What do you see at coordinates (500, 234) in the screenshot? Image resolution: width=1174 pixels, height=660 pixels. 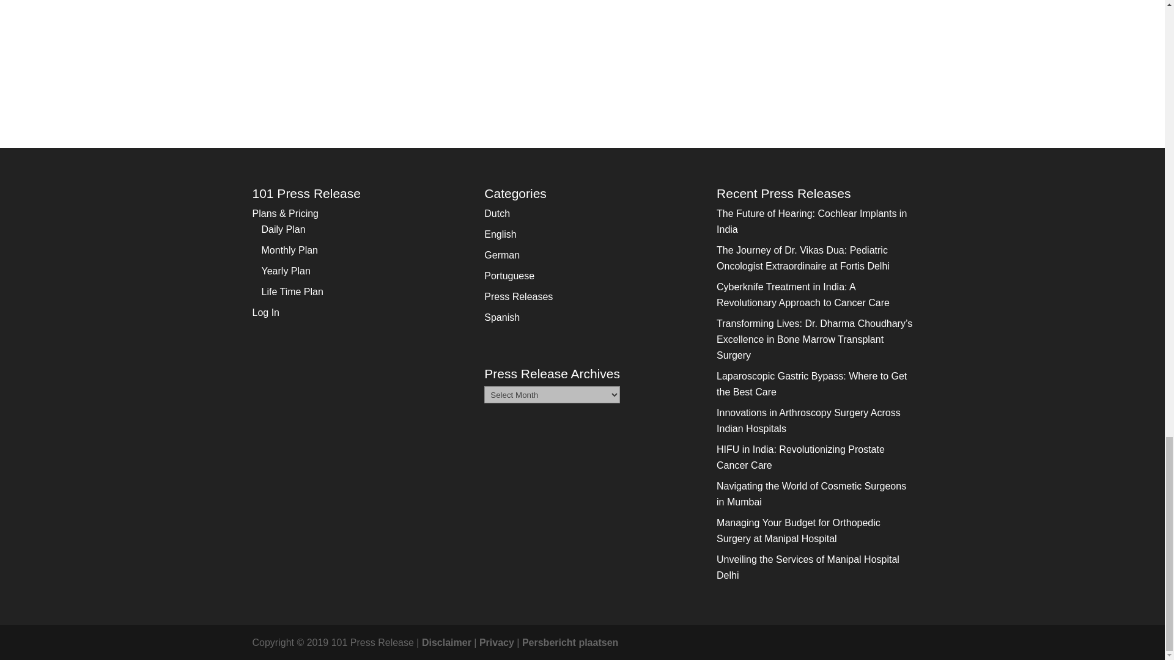 I see `English` at bounding box center [500, 234].